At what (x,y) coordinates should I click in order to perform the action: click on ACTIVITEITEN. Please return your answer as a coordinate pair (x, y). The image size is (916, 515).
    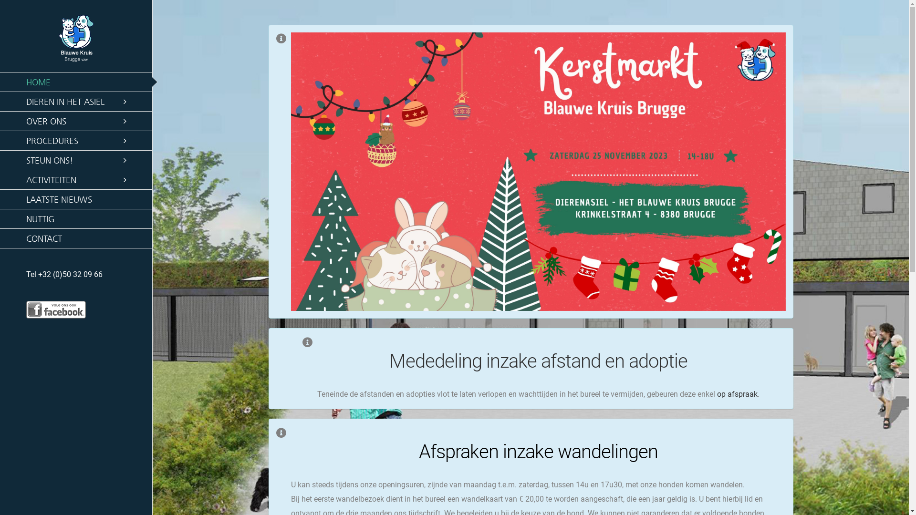
    Looking at the image, I should click on (76, 180).